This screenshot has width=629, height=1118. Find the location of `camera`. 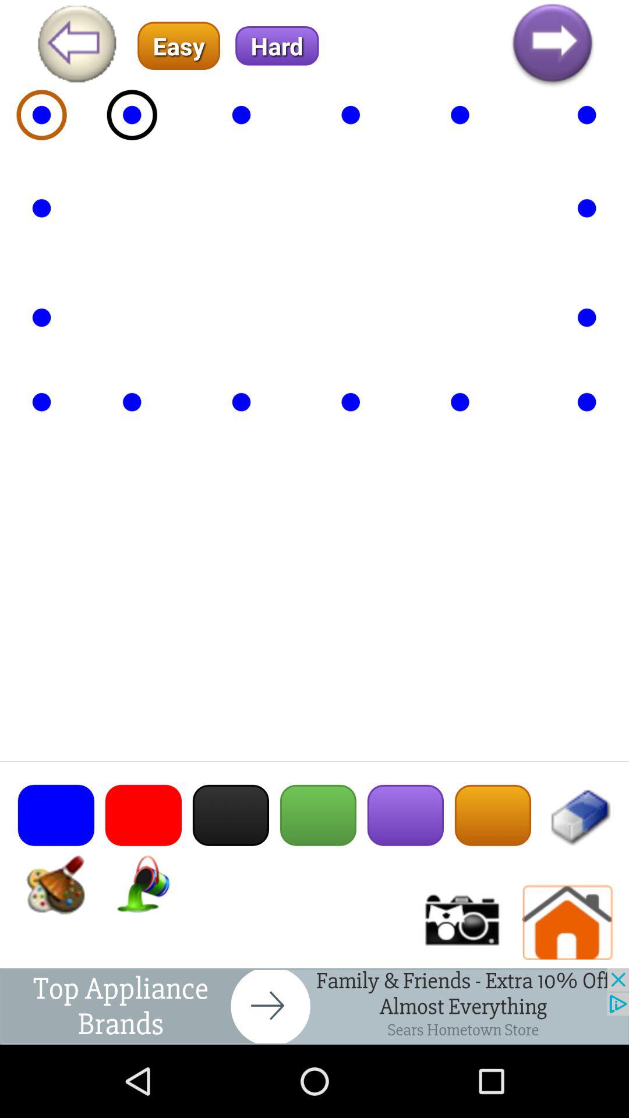

camera is located at coordinates (461, 922).